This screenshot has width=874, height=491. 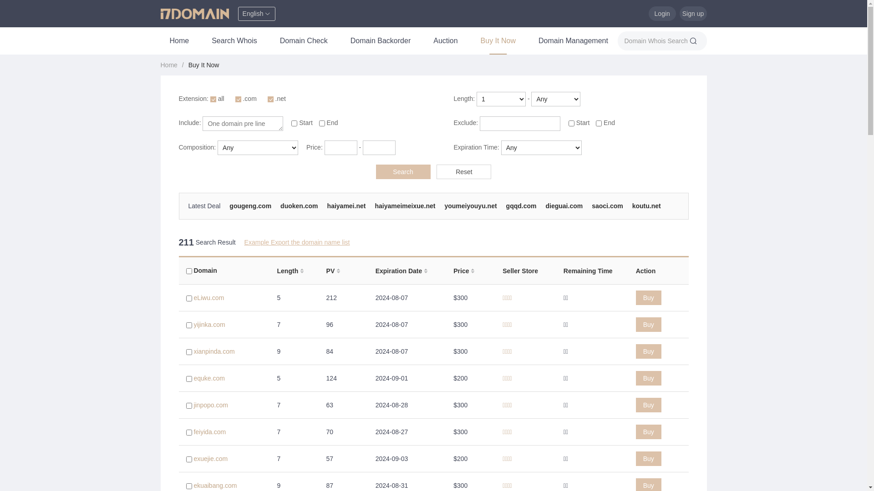 I want to click on xianpinda.com, so click(x=214, y=351).